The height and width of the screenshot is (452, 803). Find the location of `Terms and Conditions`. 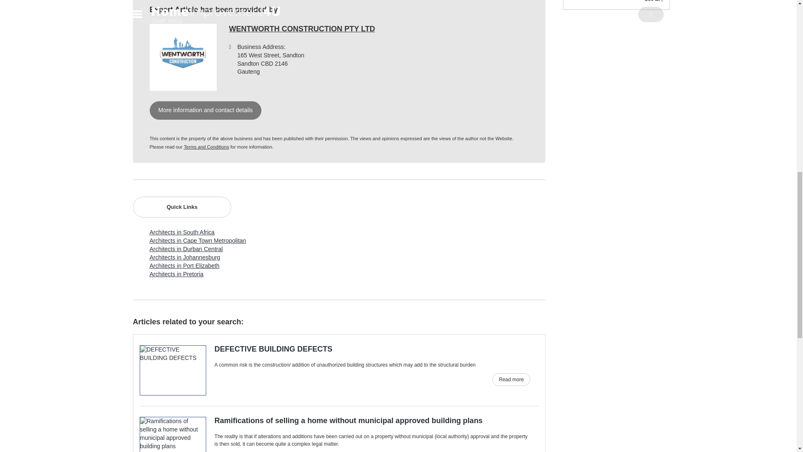

Terms and Conditions is located at coordinates (206, 146).